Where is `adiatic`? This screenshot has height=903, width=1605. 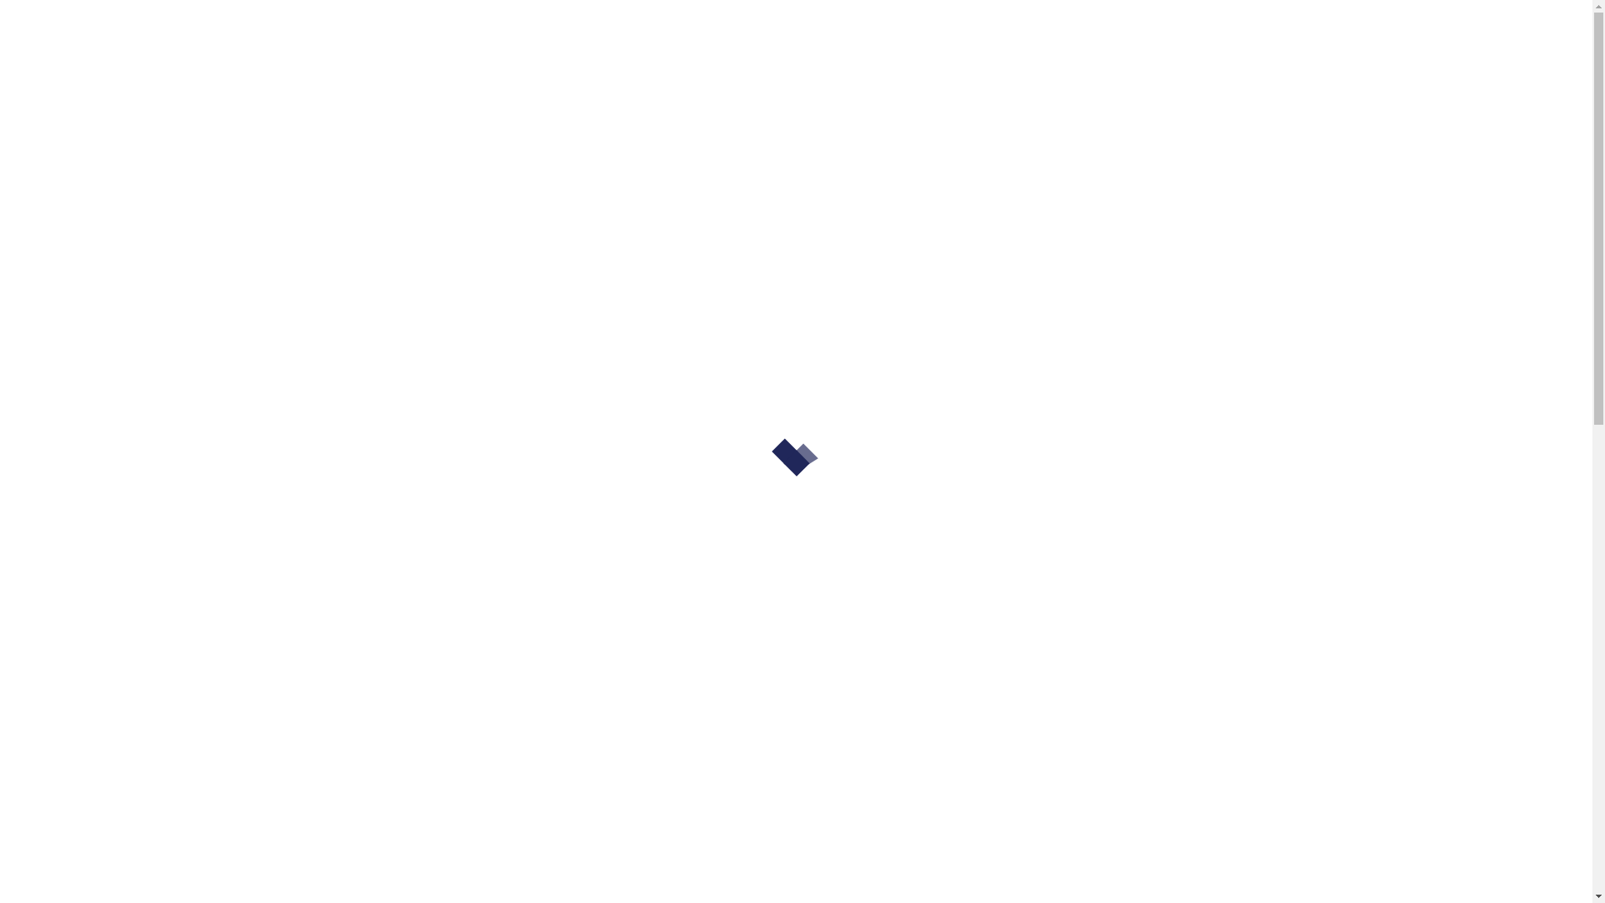
adiatic is located at coordinates (281, 159).